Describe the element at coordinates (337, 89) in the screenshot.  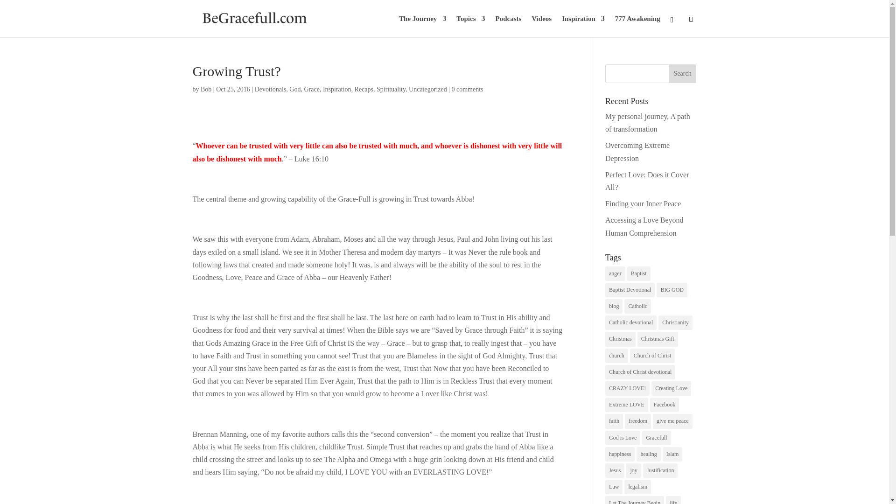
I see `Inspiration` at that location.